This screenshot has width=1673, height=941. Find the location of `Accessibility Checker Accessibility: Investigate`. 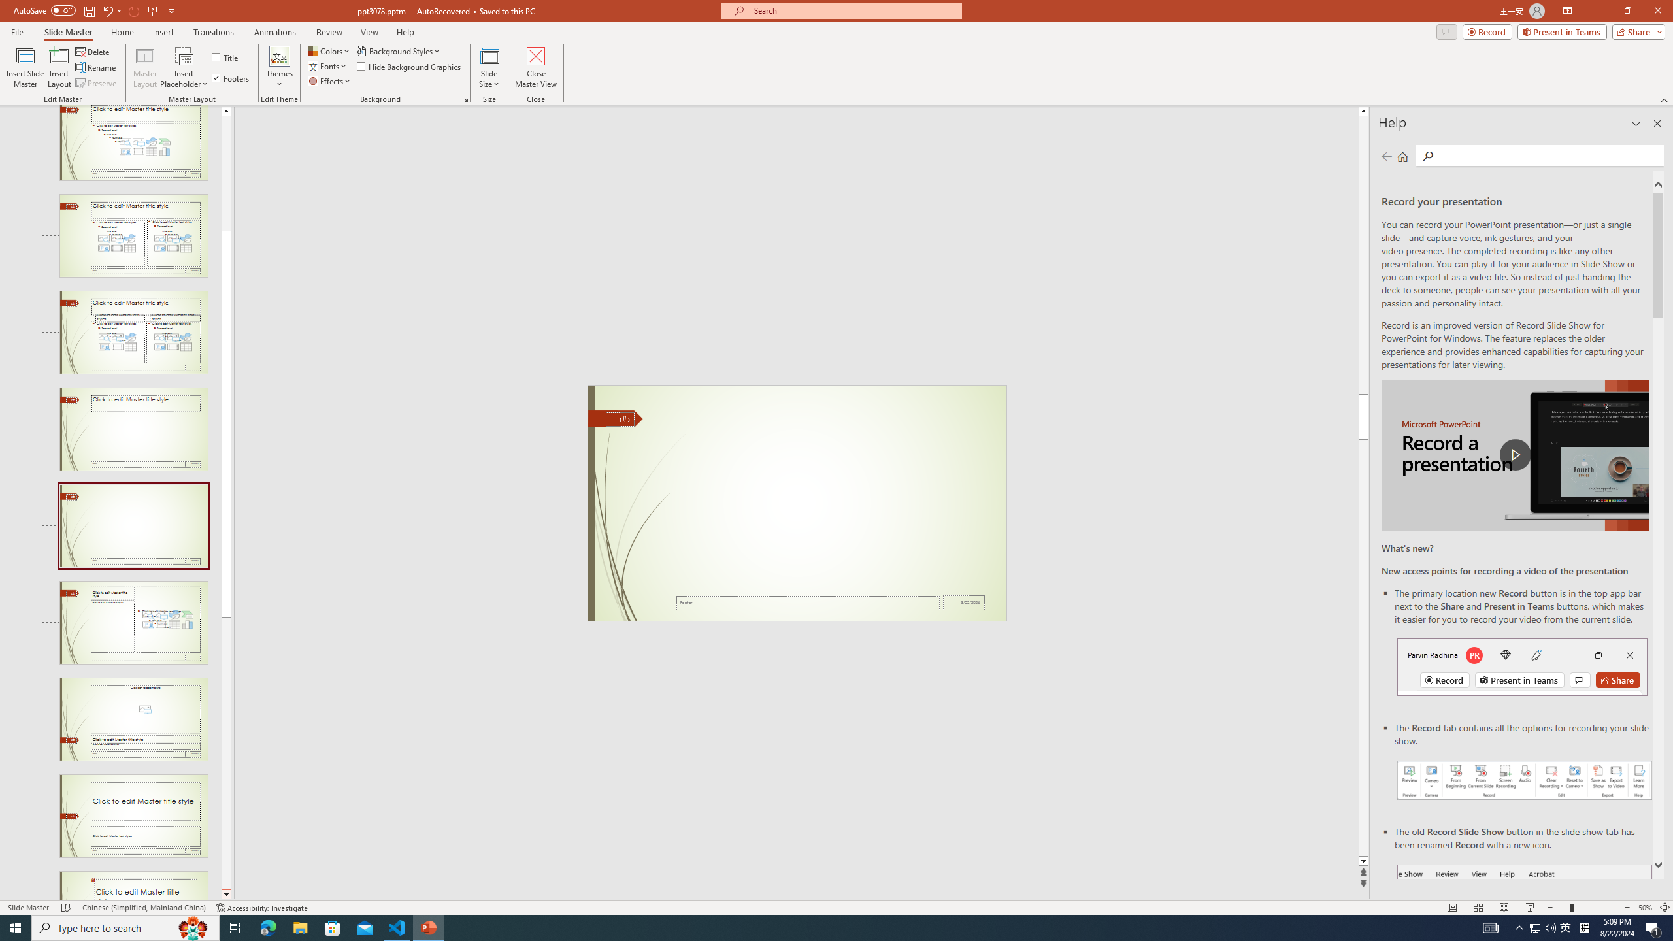

Accessibility Checker Accessibility: Investigate is located at coordinates (263, 908).